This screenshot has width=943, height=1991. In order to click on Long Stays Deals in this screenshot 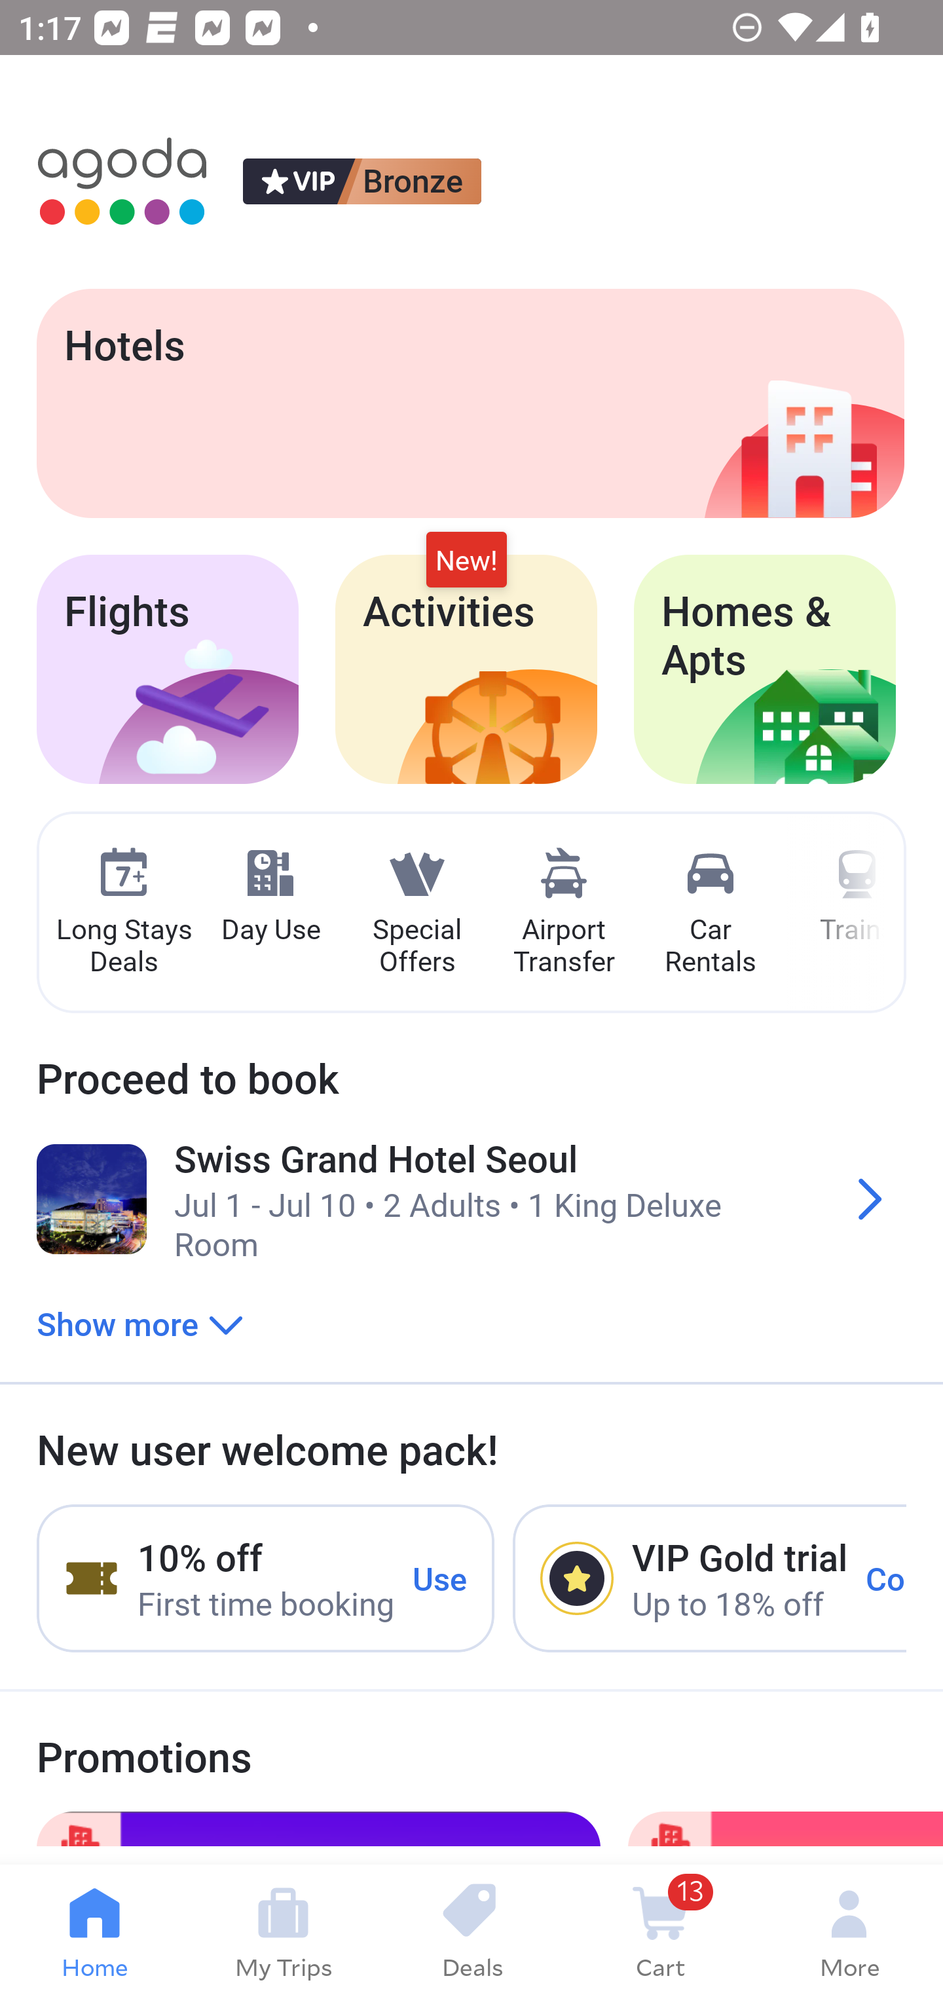, I will do `click(123, 913)`.